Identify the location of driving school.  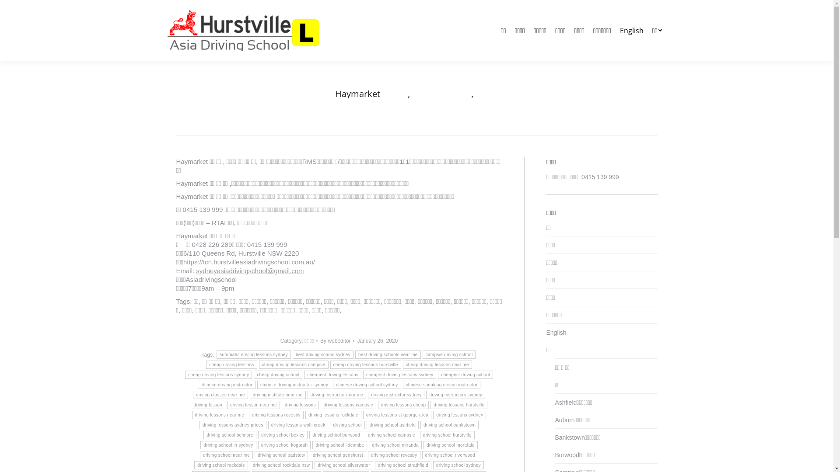
(347, 425).